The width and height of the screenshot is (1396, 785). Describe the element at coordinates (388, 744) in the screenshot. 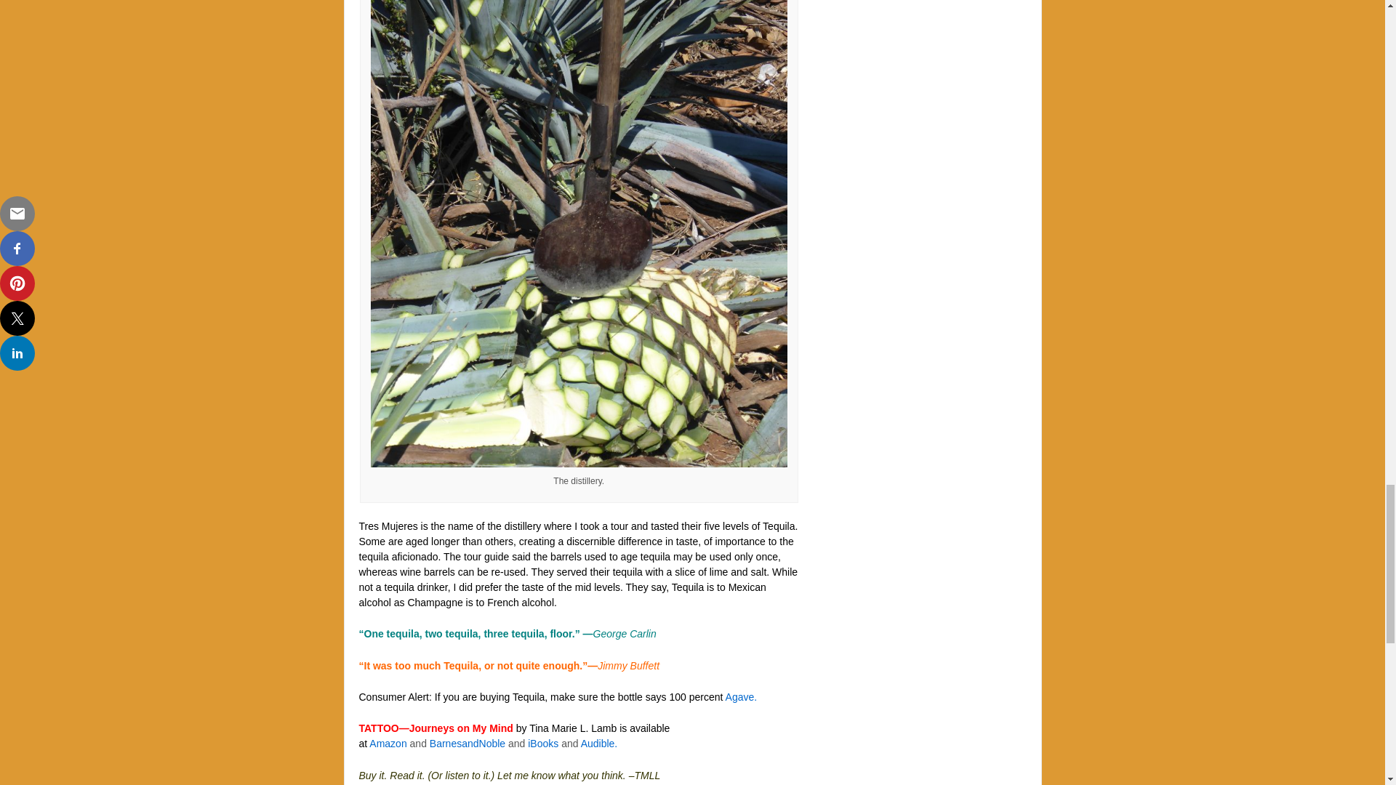

I see `Amazon` at that location.